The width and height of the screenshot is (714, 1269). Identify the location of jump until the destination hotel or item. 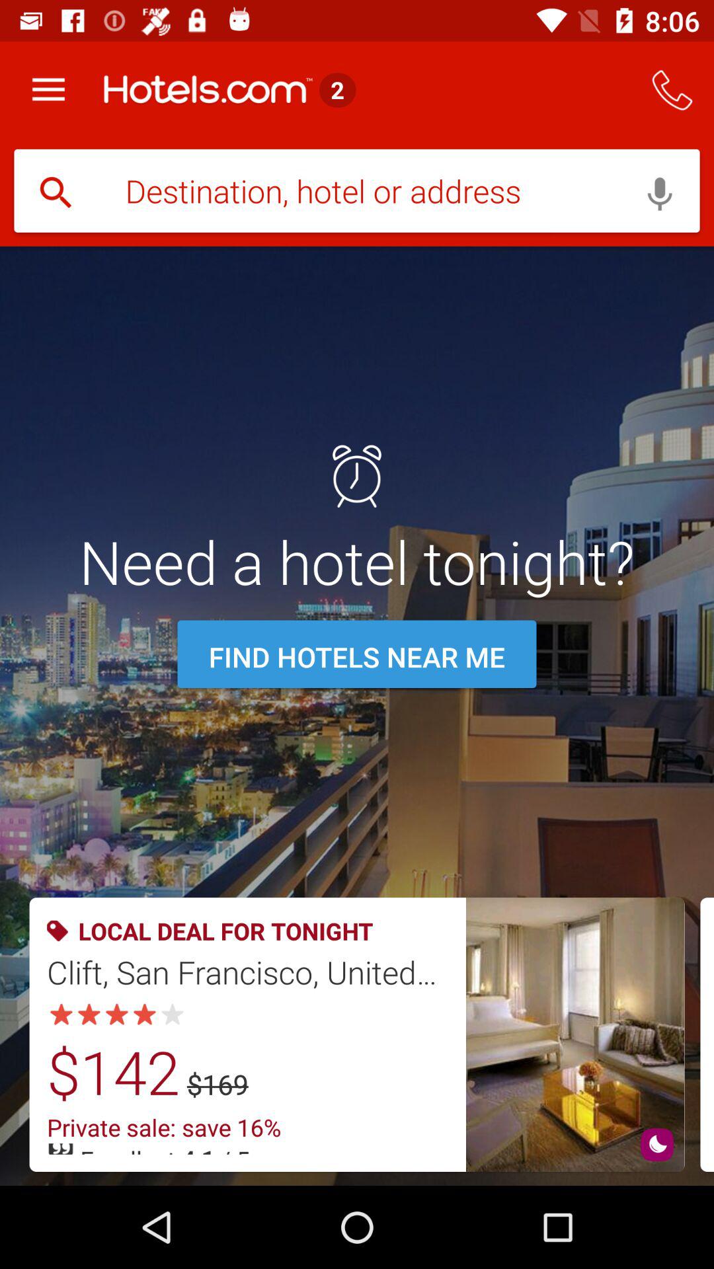
(357, 192).